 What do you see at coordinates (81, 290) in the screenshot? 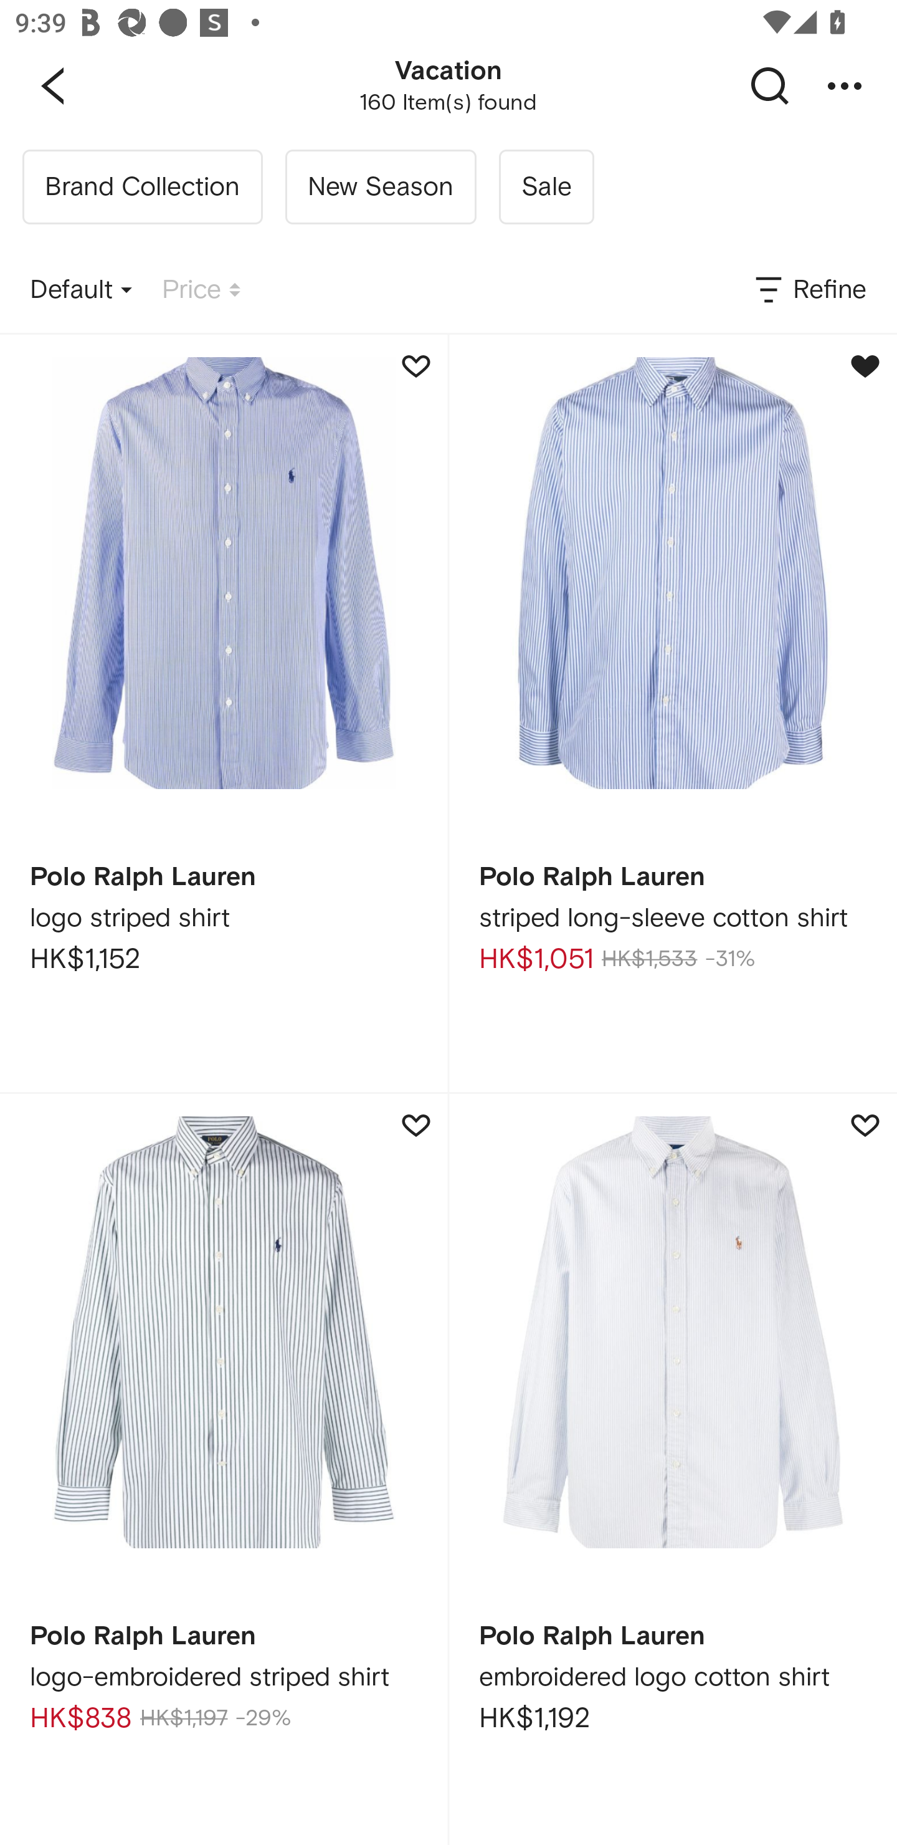
I see `Default` at bounding box center [81, 290].